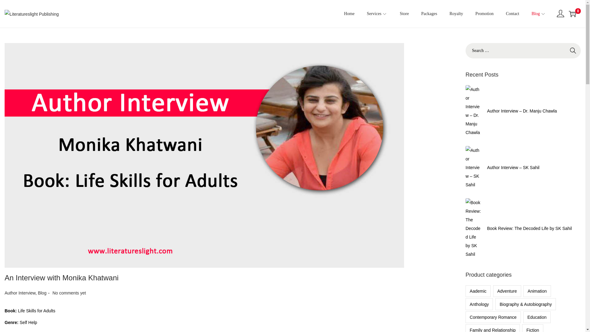  What do you see at coordinates (42, 293) in the screenshot?
I see `Blog` at bounding box center [42, 293].